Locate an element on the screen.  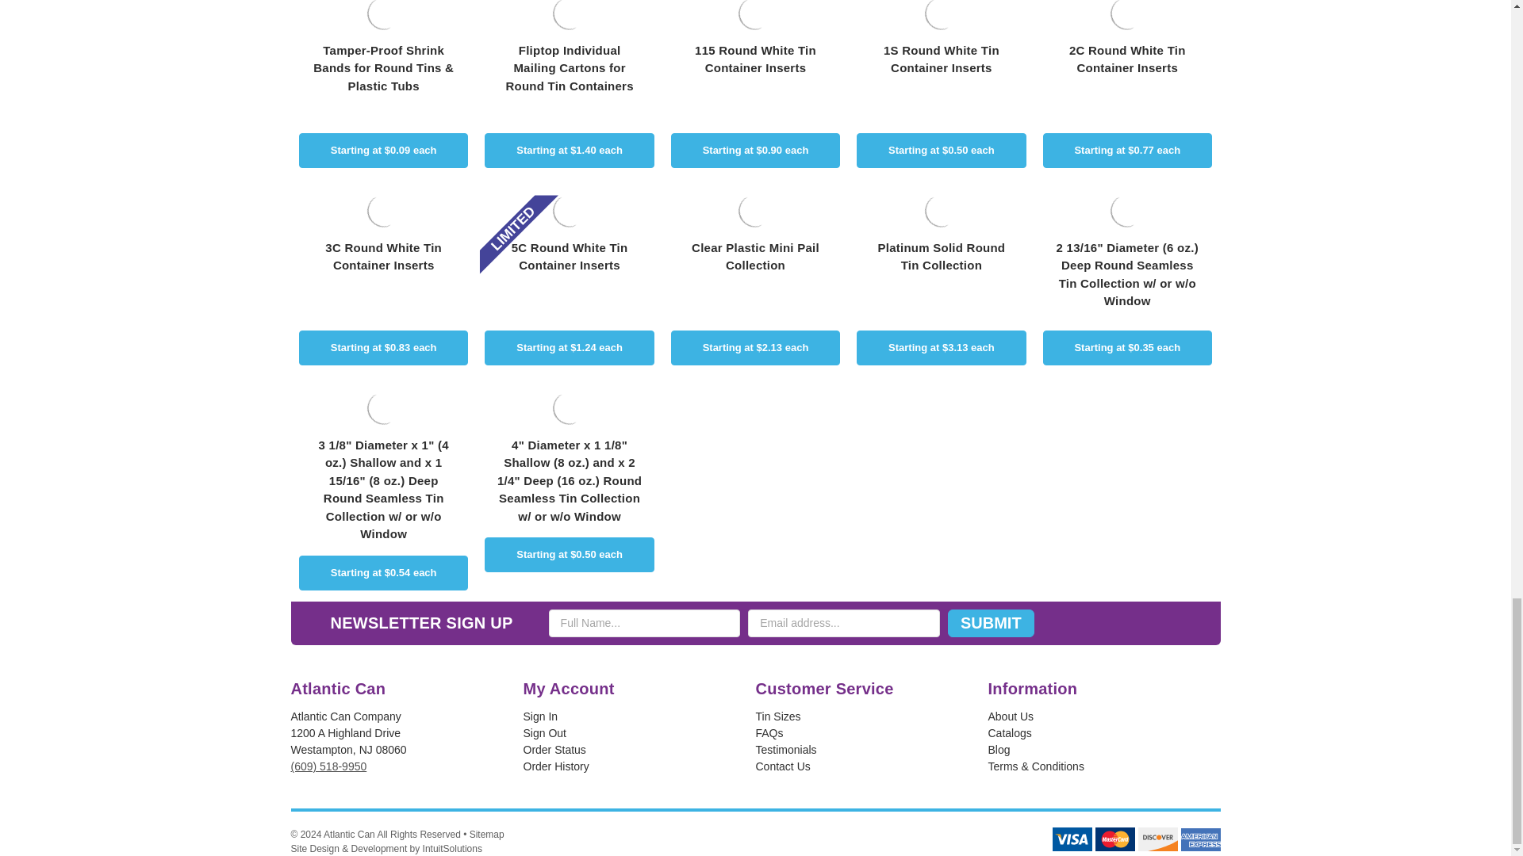
Submit is located at coordinates (990, 623).